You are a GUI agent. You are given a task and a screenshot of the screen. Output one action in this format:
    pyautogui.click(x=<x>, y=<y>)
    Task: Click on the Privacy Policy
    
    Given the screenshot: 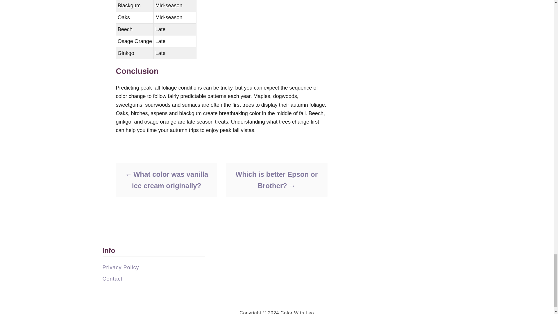 What is the action you would take?
    pyautogui.click(x=120, y=267)
    